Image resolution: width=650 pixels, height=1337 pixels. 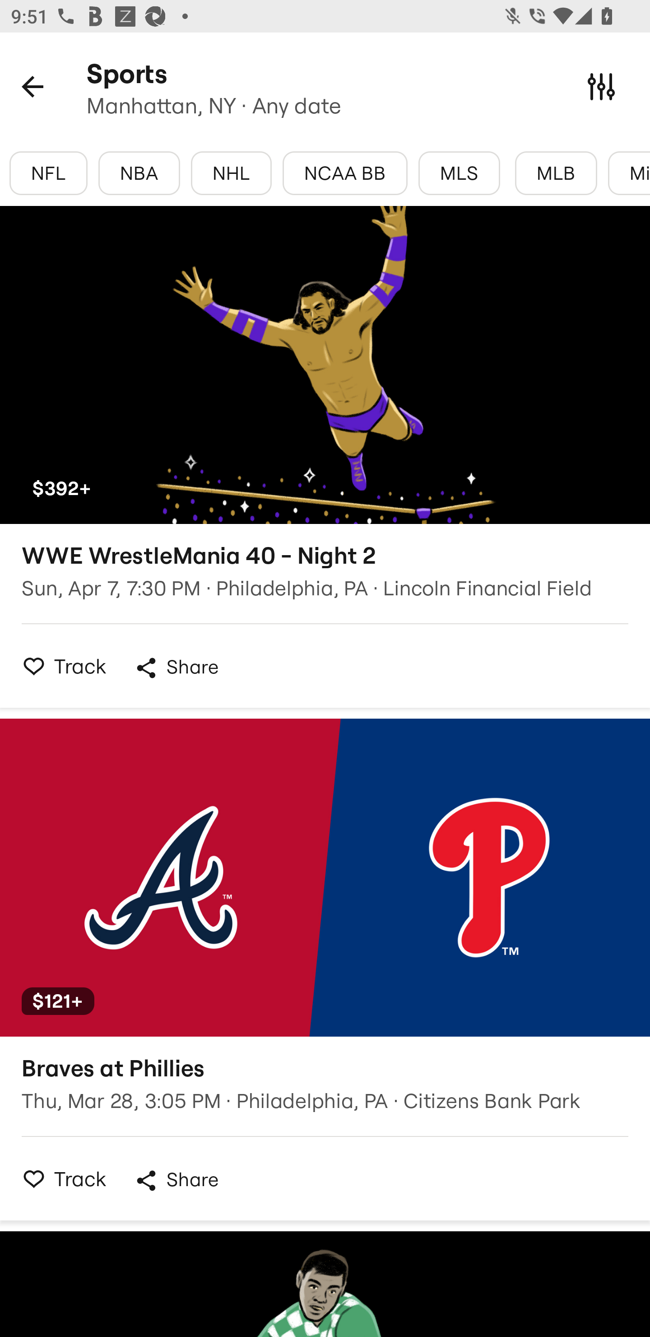 What do you see at coordinates (49, 173) in the screenshot?
I see `NFL` at bounding box center [49, 173].